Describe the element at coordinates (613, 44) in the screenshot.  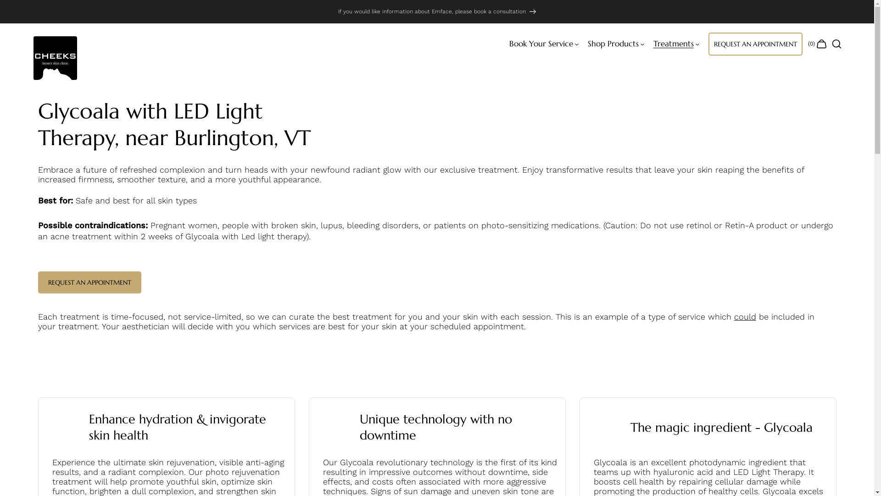
I see `Shop Products` at that location.